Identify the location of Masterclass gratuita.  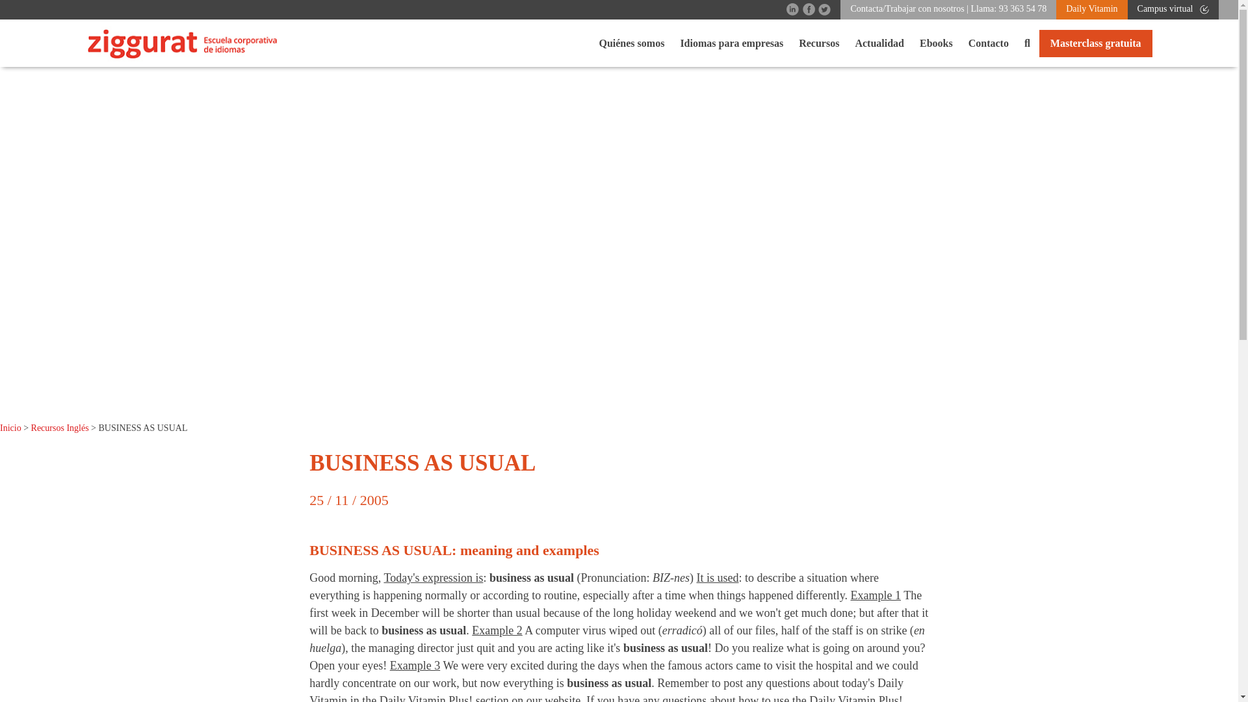
(1096, 43).